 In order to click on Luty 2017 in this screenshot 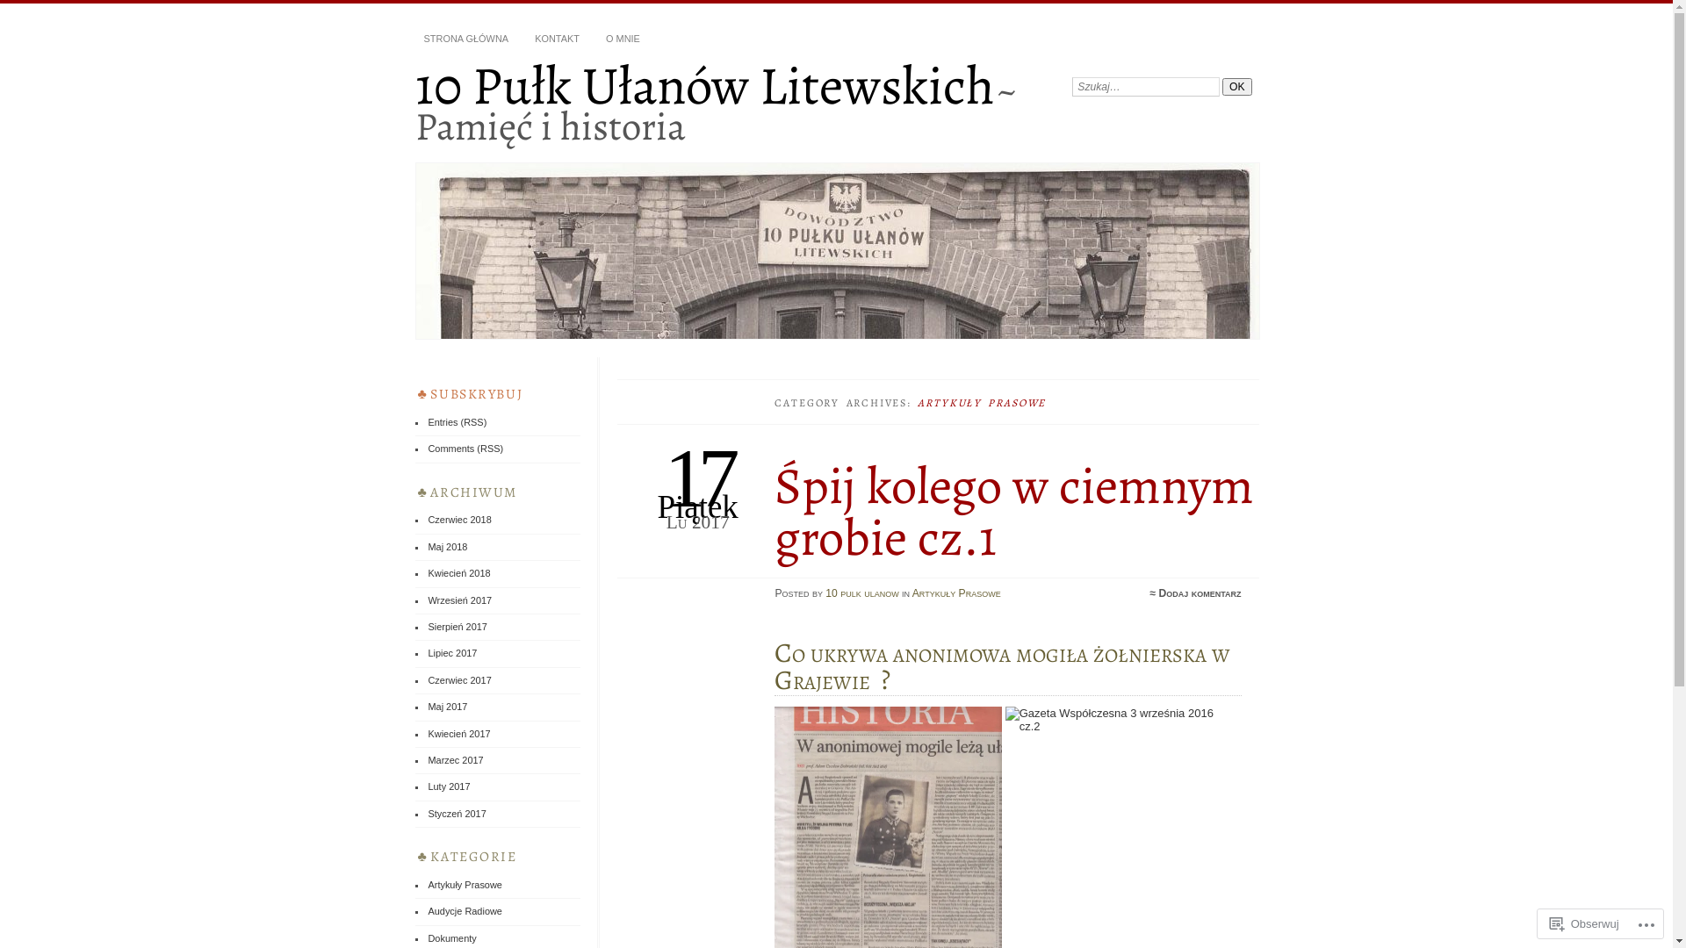, I will do `click(449, 786)`.